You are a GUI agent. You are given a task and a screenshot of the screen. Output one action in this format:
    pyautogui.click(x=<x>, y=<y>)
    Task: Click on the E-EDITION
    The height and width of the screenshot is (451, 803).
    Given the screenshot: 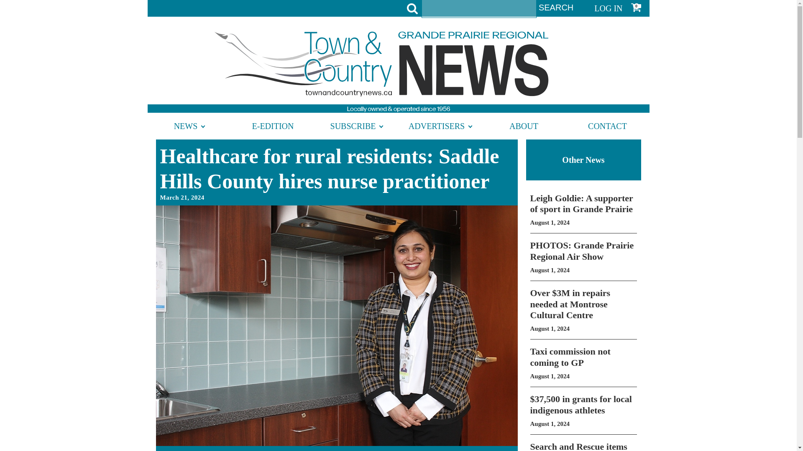 What is the action you would take?
    pyautogui.click(x=189, y=126)
    